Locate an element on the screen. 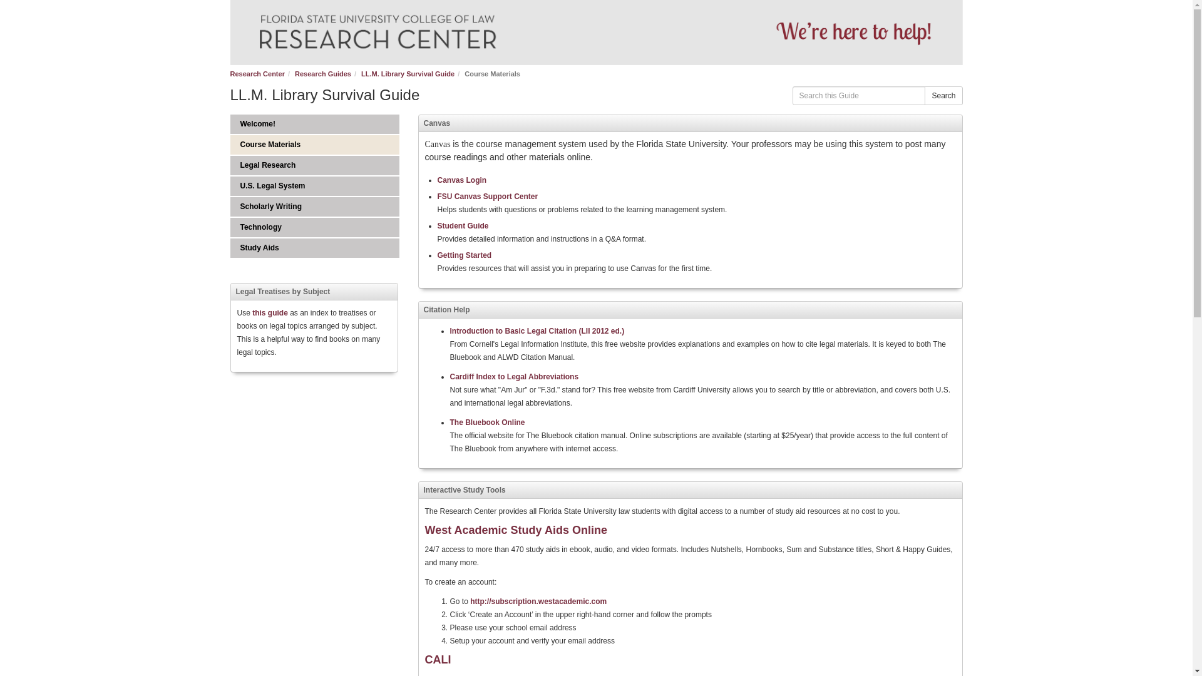 This screenshot has width=1202, height=676. FSU Canvas Support Center is located at coordinates (487, 196).